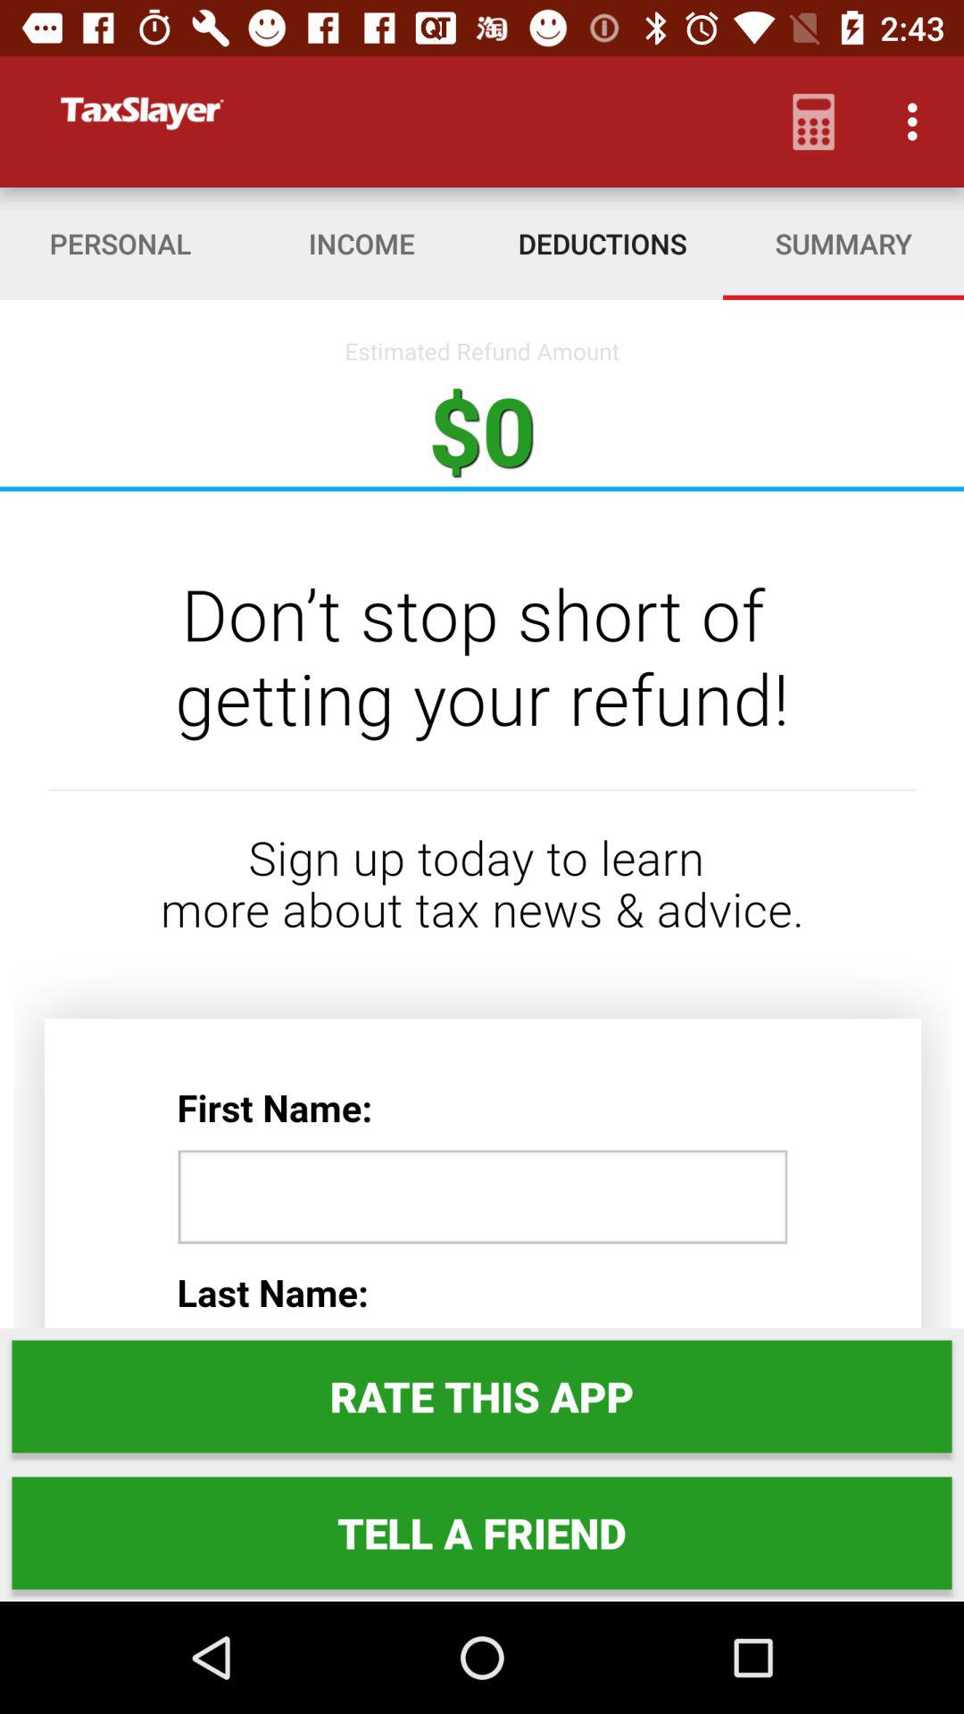  I want to click on jump until tell a friend, so click(482, 1533).